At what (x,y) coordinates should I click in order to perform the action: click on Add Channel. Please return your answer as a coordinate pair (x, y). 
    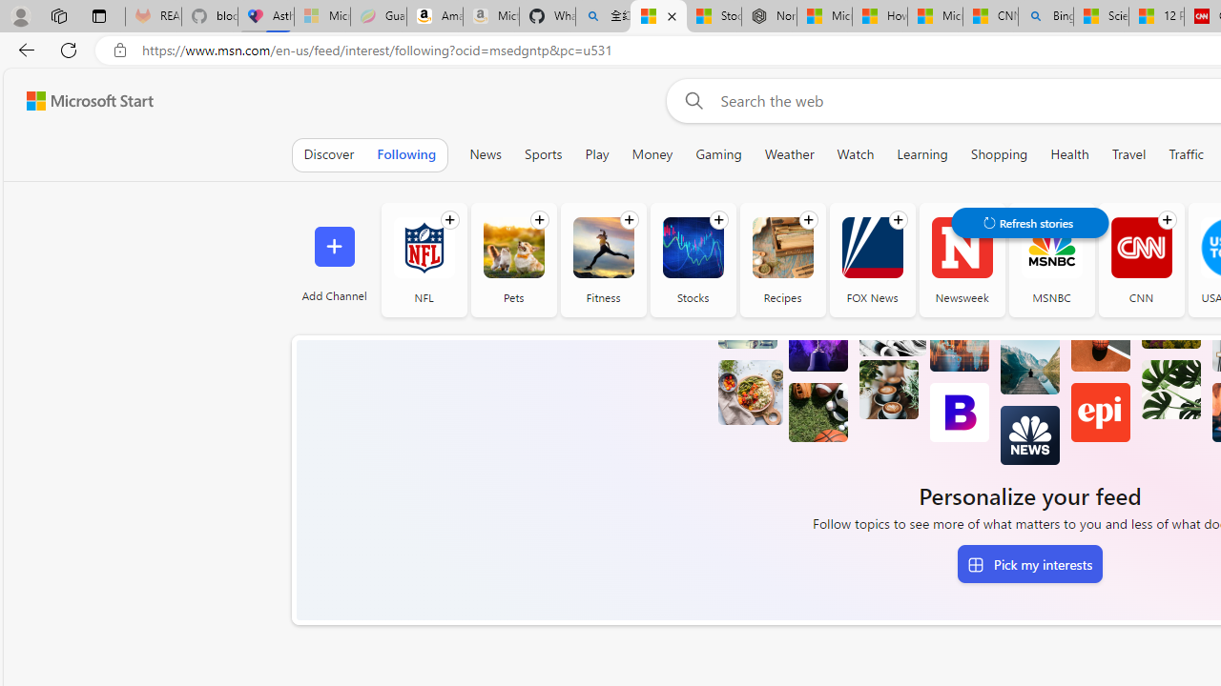
    Looking at the image, I should click on (334, 259).